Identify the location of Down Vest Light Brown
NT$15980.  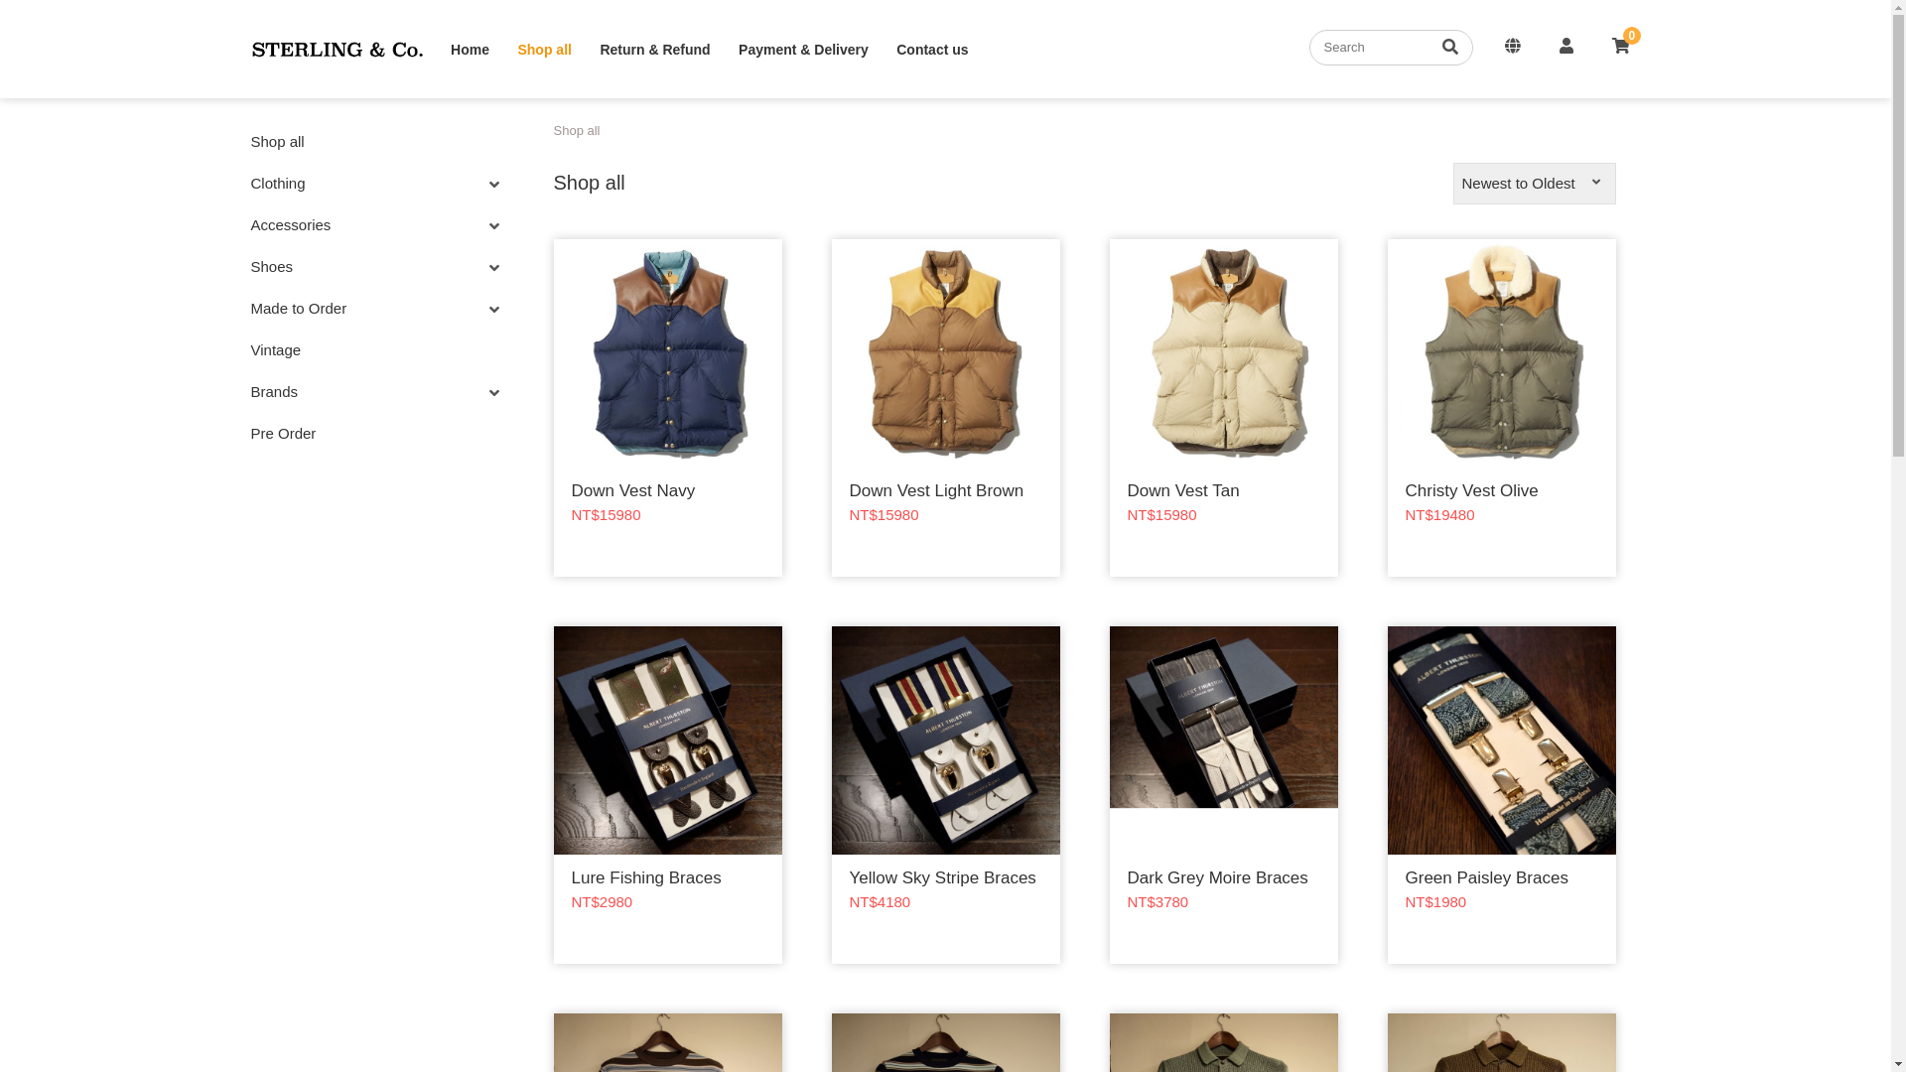
(946, 408).